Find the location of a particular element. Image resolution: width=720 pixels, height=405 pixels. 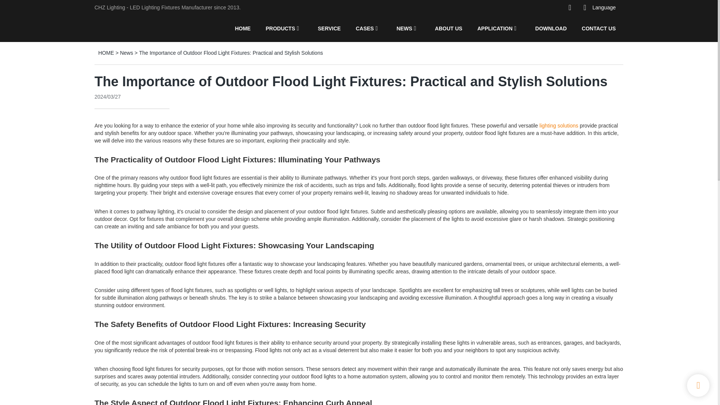

ABOUT US is located at coordinates (448, 28).